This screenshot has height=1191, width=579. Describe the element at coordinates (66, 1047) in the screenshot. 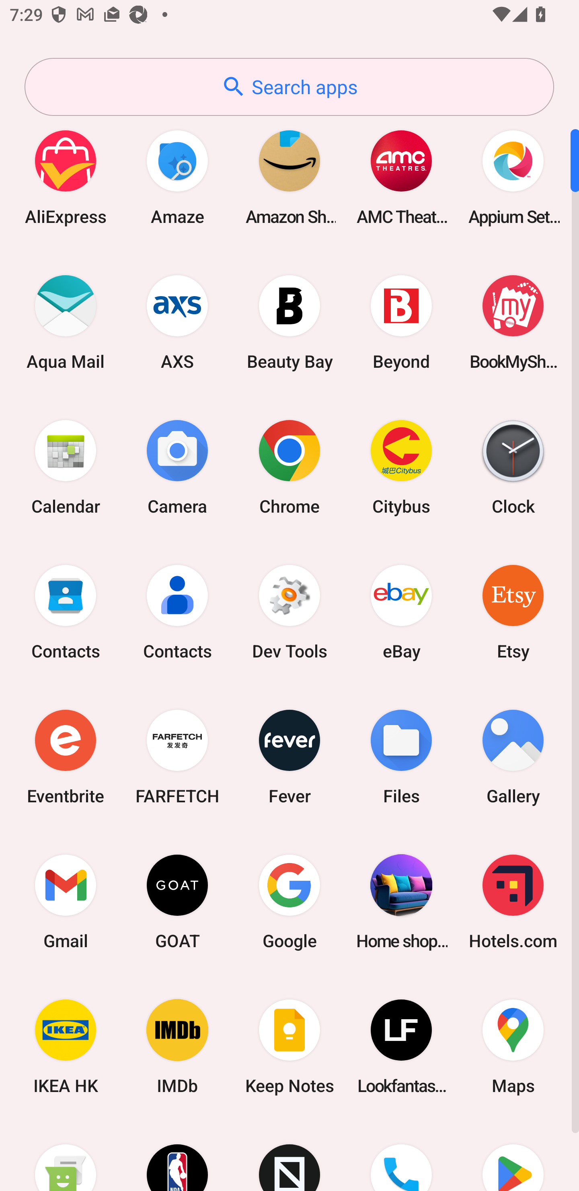

I see `IKEA HK` at that location.